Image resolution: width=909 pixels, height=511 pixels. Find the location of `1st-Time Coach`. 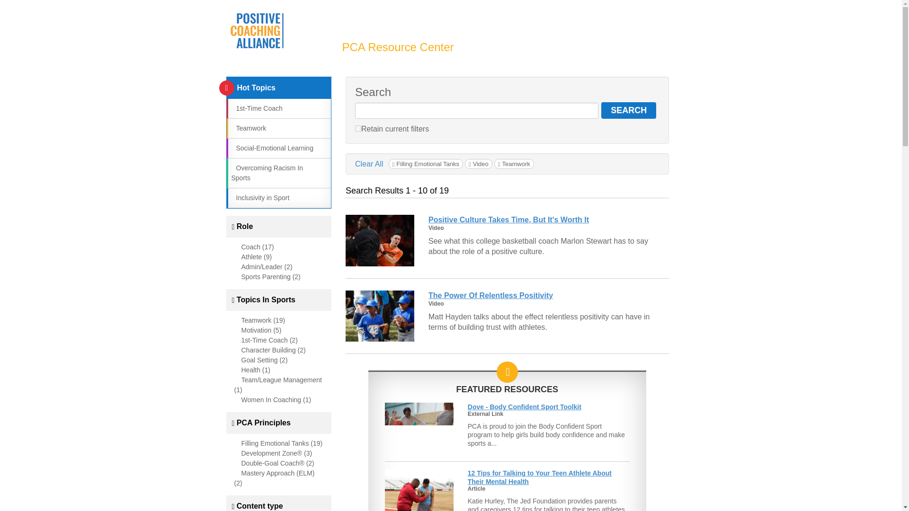

1st-Time Coach is located at coordinates (256, 108).